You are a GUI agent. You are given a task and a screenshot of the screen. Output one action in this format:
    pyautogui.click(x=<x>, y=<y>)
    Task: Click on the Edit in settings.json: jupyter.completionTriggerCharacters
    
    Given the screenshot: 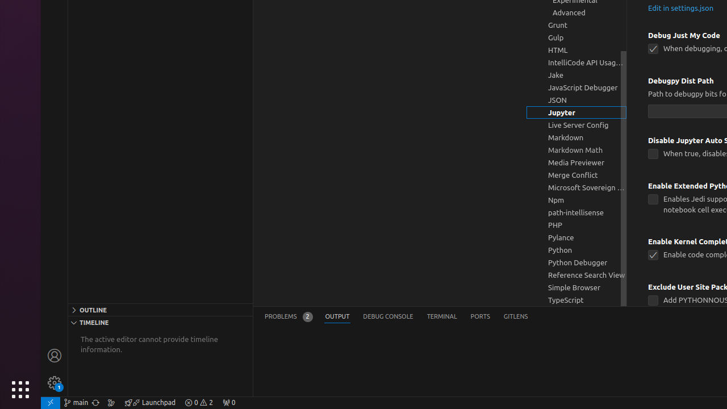 What is the action you would take?
    pyautogui.click(x=681, y=8)
    